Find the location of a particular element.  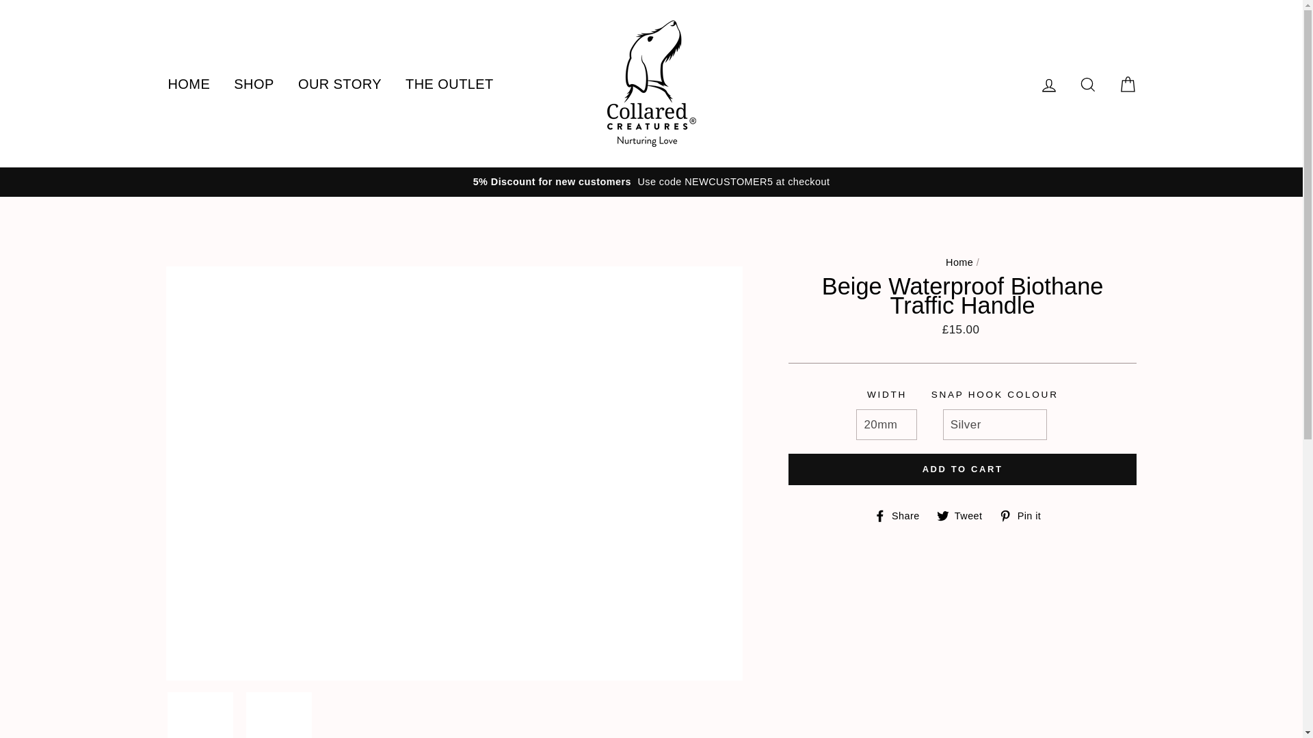

Back to the frontpage is located at coordinates (959, 262).